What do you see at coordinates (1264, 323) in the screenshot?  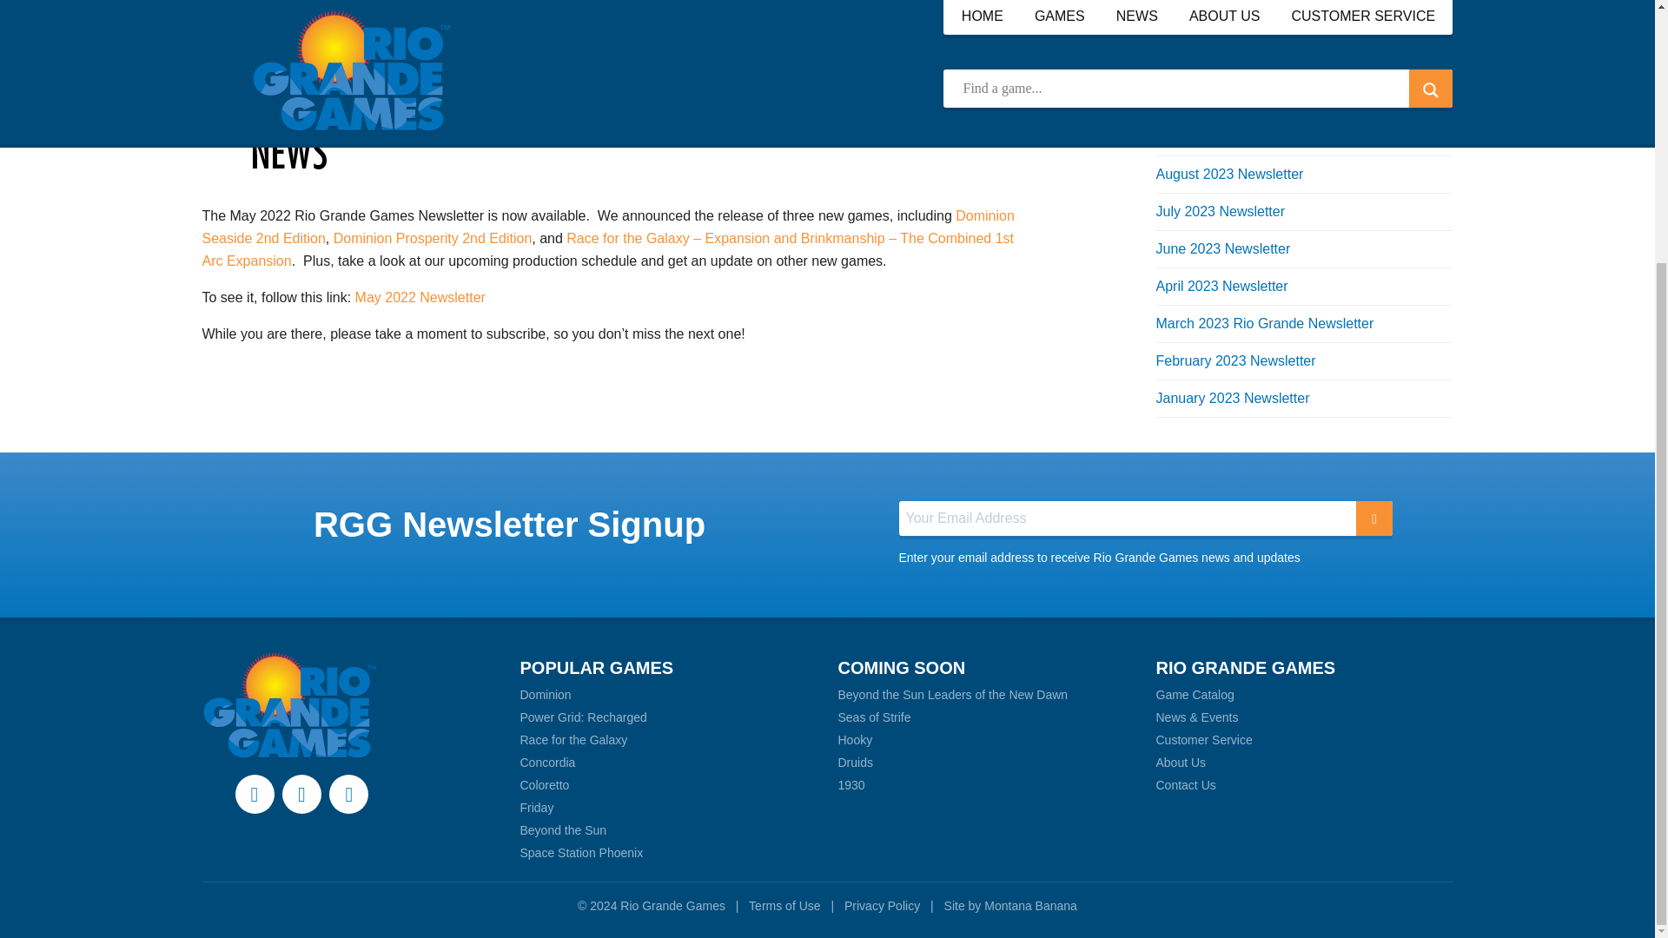 I see `March 2023 Rio Grande Newsletter` at bounding box center [1264, 323].